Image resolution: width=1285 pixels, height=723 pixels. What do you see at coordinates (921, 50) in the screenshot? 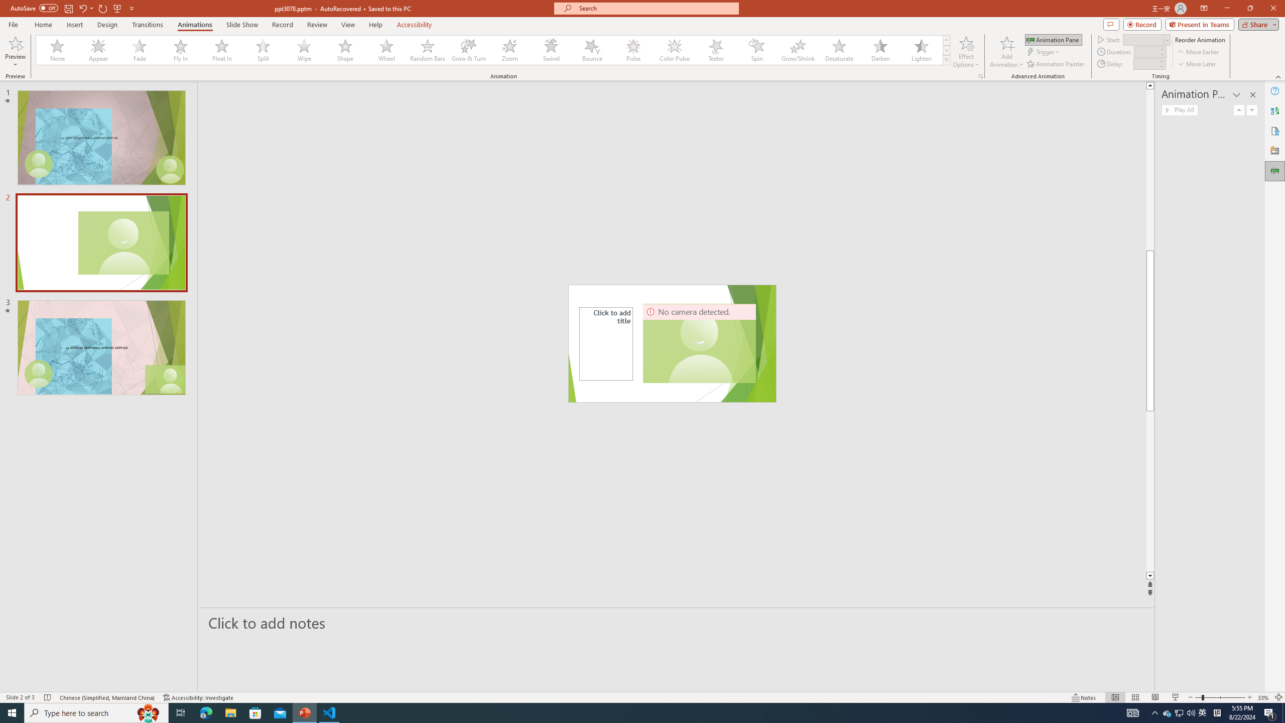
I see `Lighten` at bounding box center [921, 50].